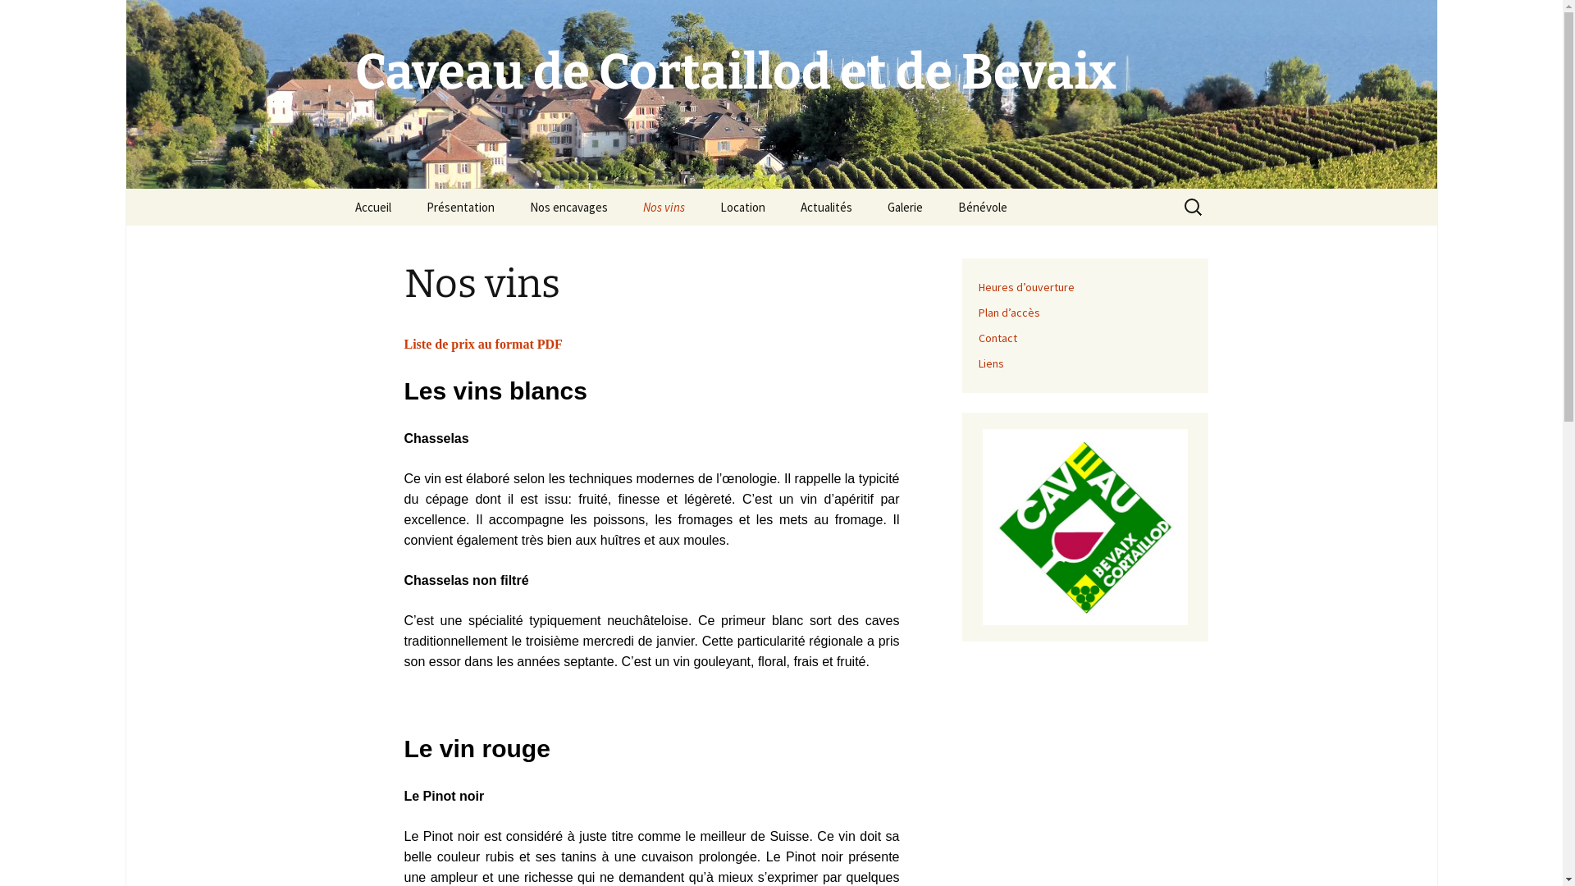  Describe the element at coordinates (906, 207) in the screenshot. I see `Galerie` at that location.